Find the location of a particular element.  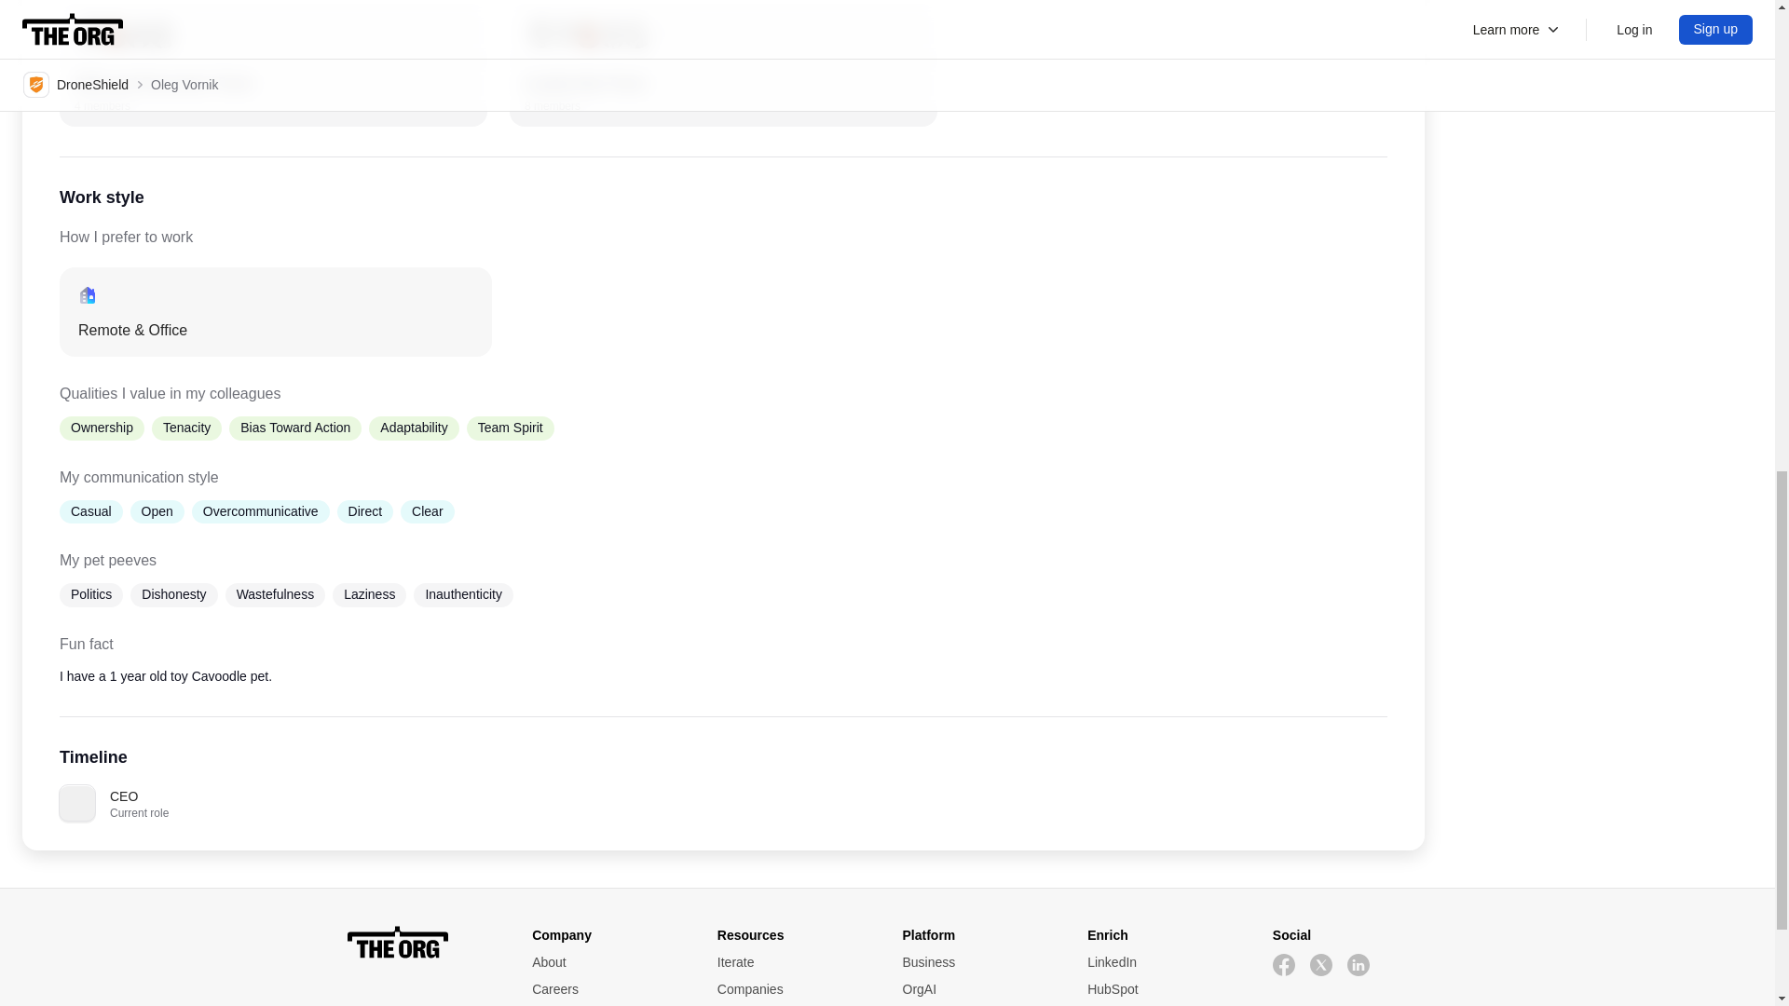

HubSpot is located at coordinates (794, 989).